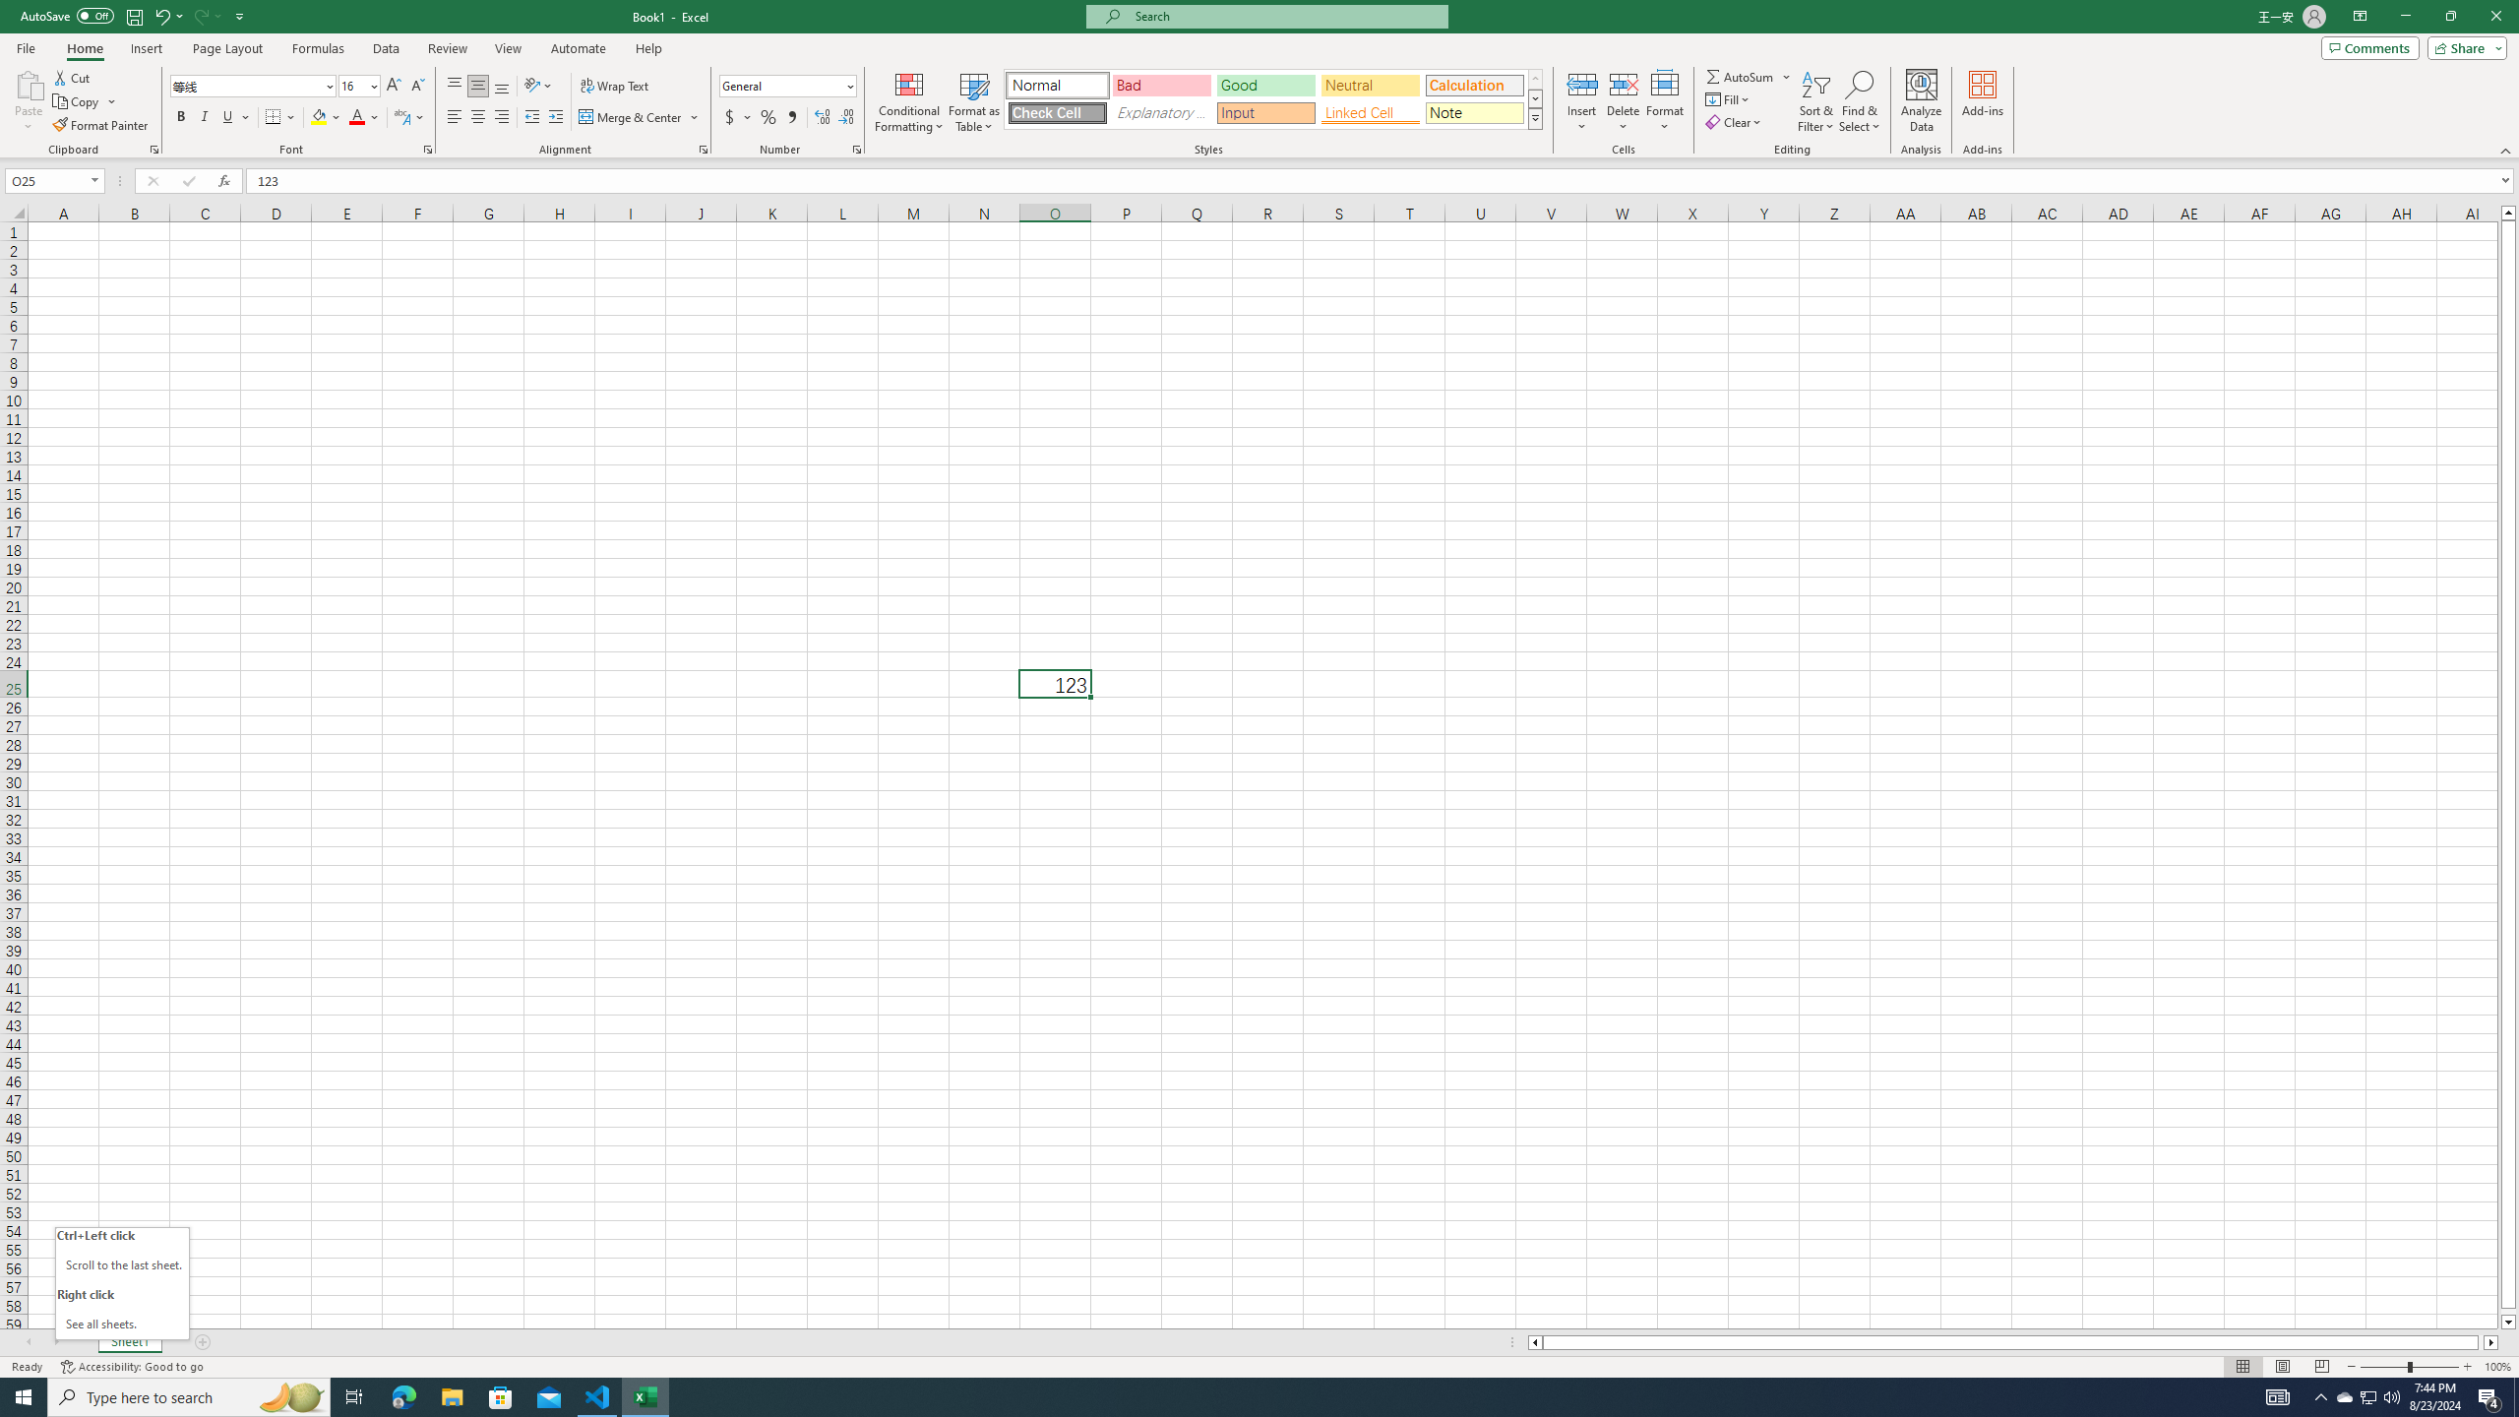  Describe the element at coordinates (502, 118) in the screenshot. I see `Align Right` at that location.